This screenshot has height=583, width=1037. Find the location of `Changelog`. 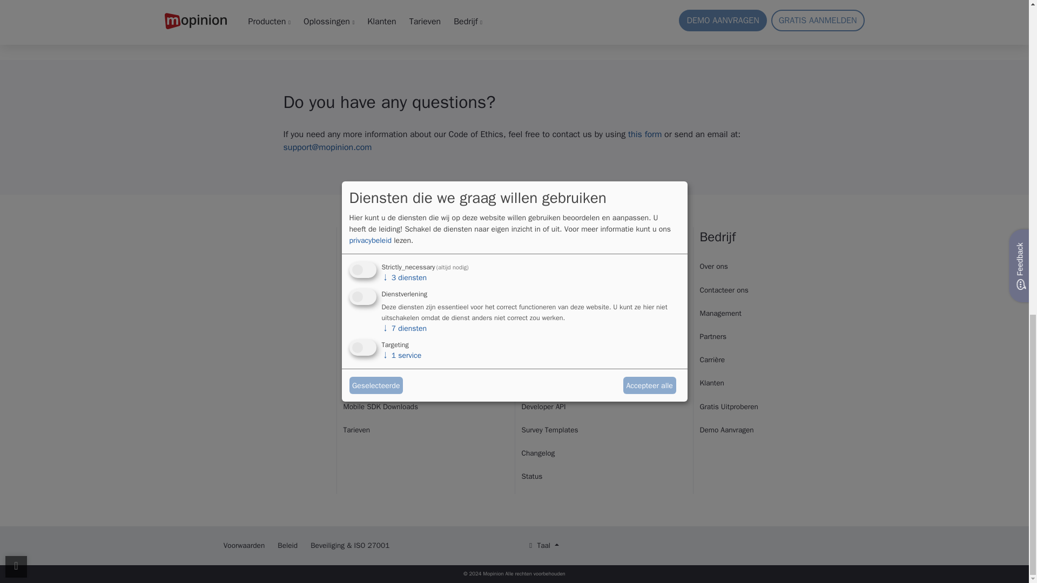

Changelog is located at coordinates (538, 452).